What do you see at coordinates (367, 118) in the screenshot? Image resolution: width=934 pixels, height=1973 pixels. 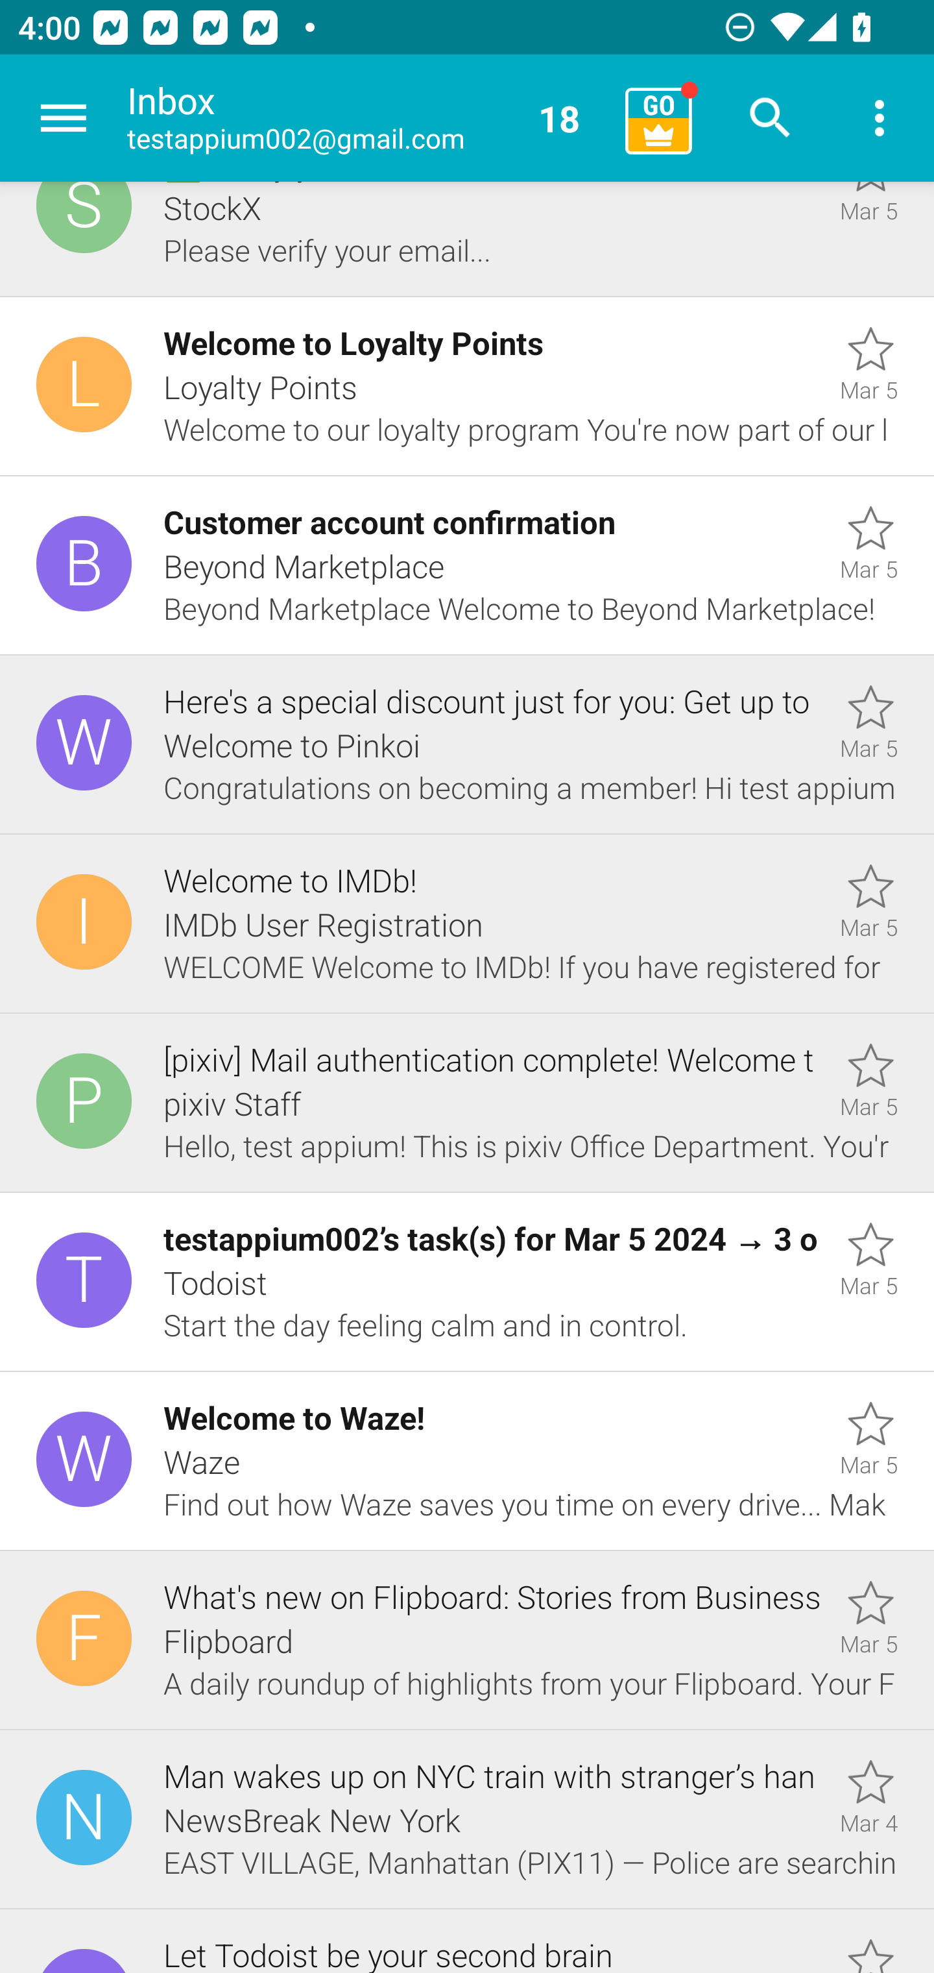 I see `Inbox testappium002@gmail.com 18` at bounding box center [367, 118].